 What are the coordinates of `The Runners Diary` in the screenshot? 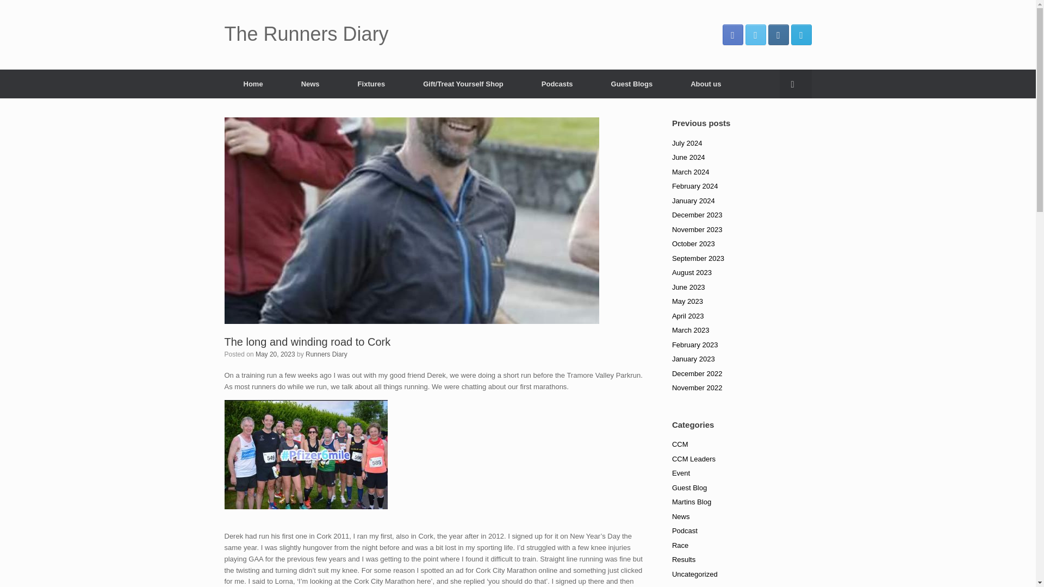 It's located at (306, 34).